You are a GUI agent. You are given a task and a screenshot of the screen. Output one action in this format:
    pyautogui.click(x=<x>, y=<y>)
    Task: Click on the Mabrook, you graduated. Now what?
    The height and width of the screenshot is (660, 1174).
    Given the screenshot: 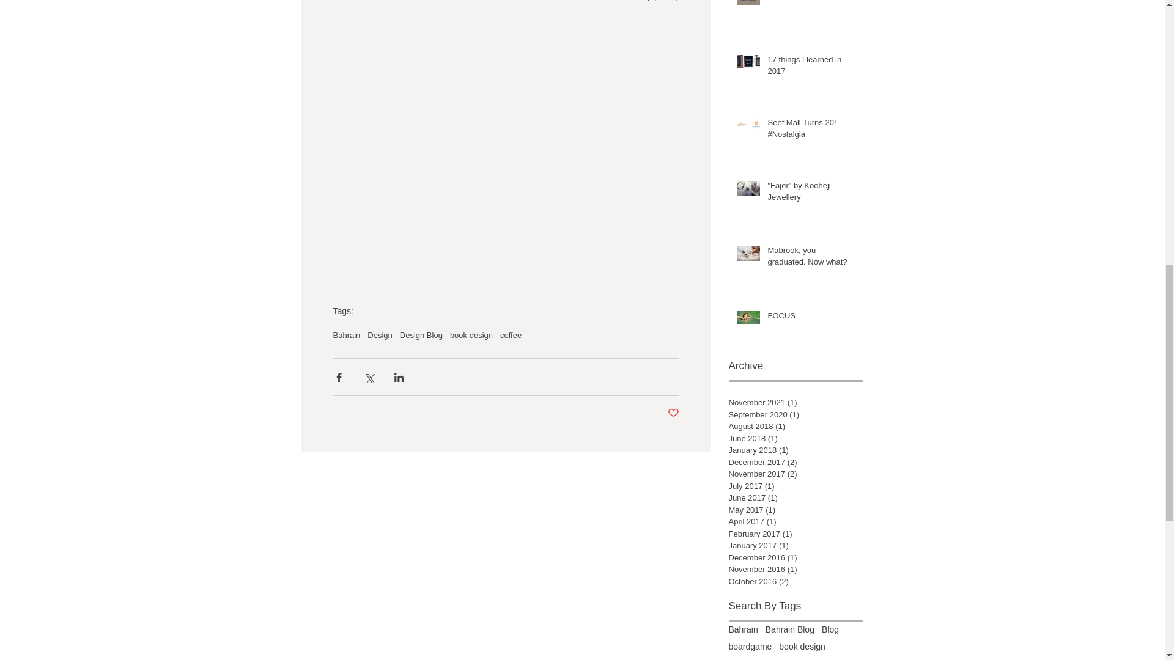 What is the action you would take?
    pyautogui.click(x=811, y=258)
    